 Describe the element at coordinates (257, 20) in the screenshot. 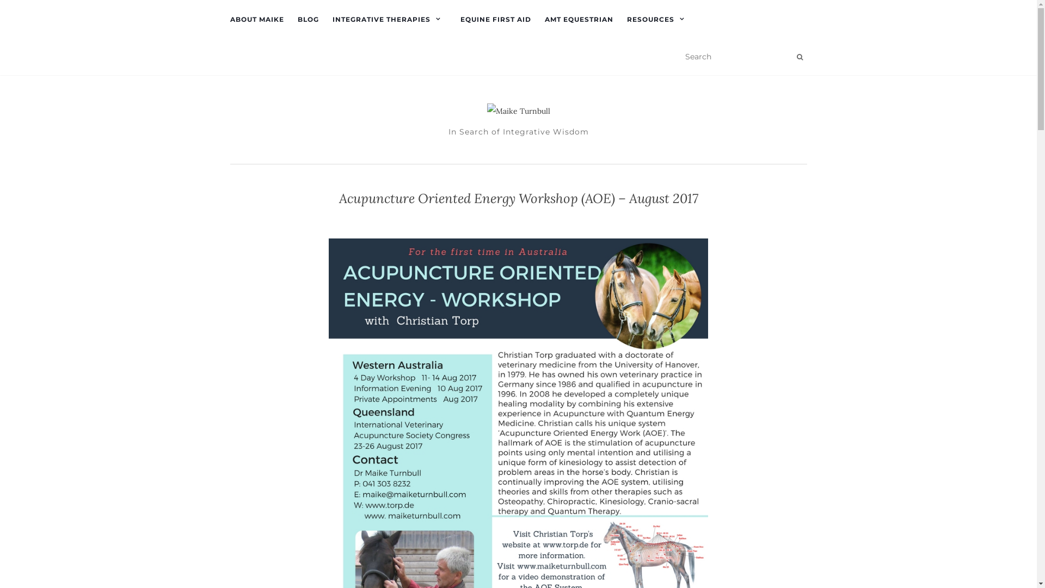

I see `ABOUT MAIKE` at that location.